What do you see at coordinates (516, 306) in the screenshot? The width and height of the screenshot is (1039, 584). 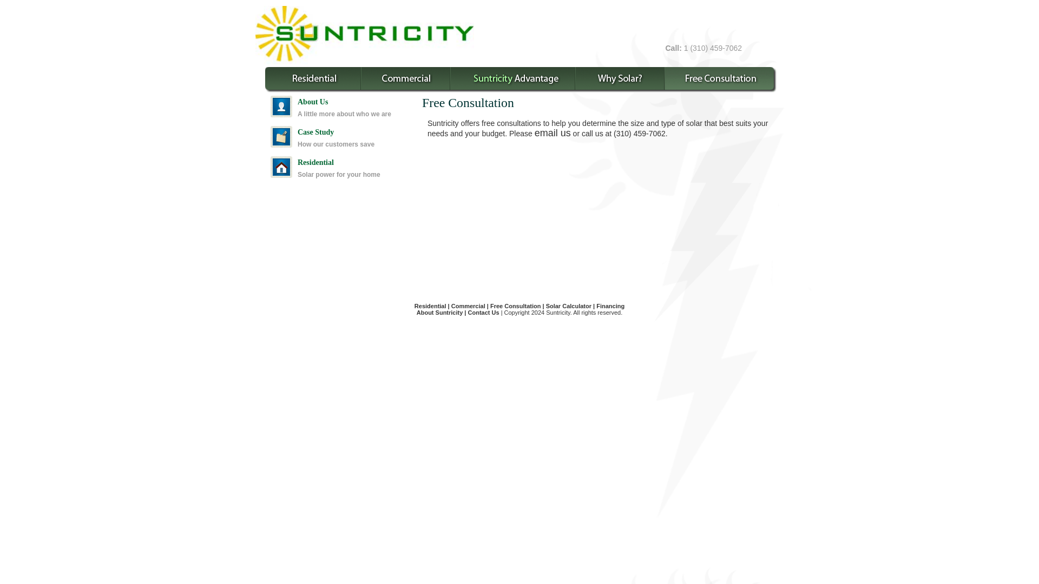 I see `Free Consultation` at bounding box center [516, 306].